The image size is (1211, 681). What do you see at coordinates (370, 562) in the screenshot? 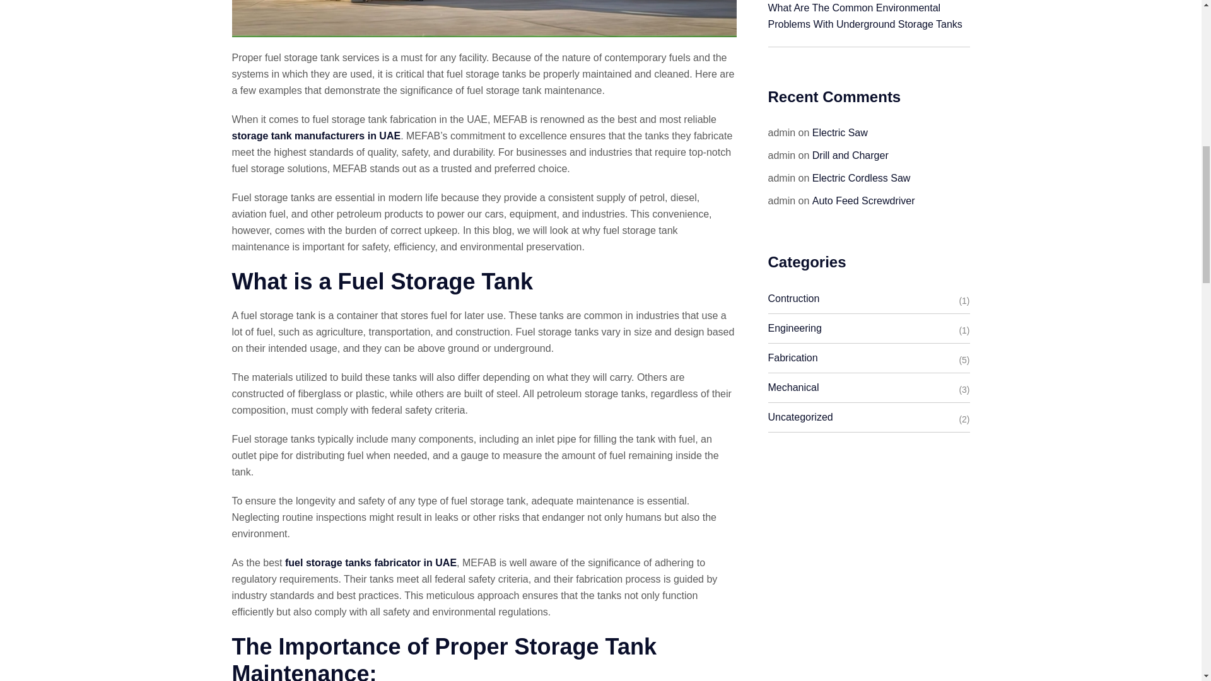
I see `fuel storage tanks fabricator in UAE` at bounding box center [370, 562].